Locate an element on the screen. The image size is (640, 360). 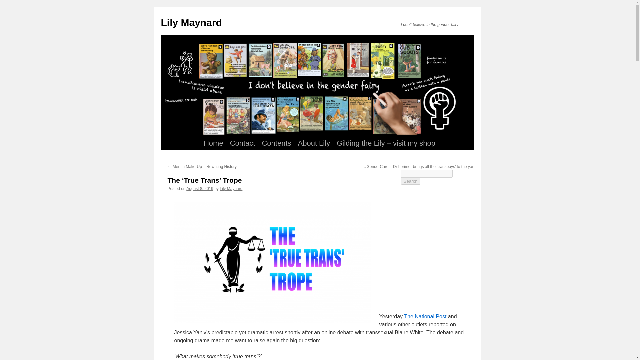
Lily Maynard is located at coordinates (191, 22).